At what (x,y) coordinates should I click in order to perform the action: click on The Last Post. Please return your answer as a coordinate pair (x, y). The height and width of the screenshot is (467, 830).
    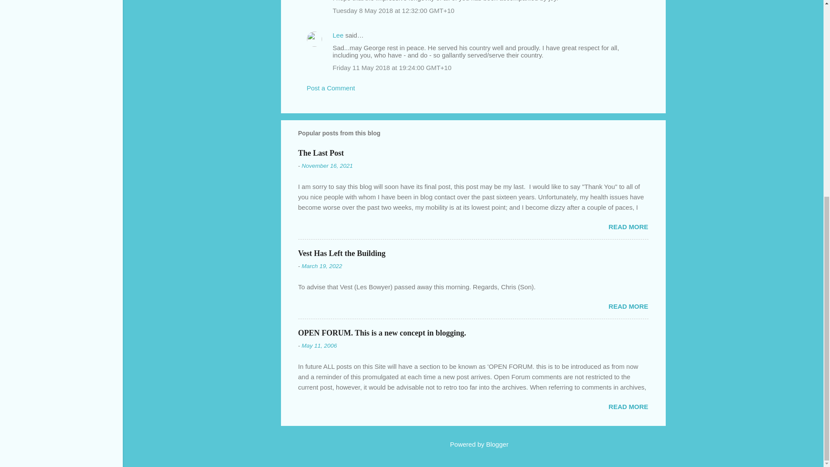
    Looking at the image, I should click on (321, 153).